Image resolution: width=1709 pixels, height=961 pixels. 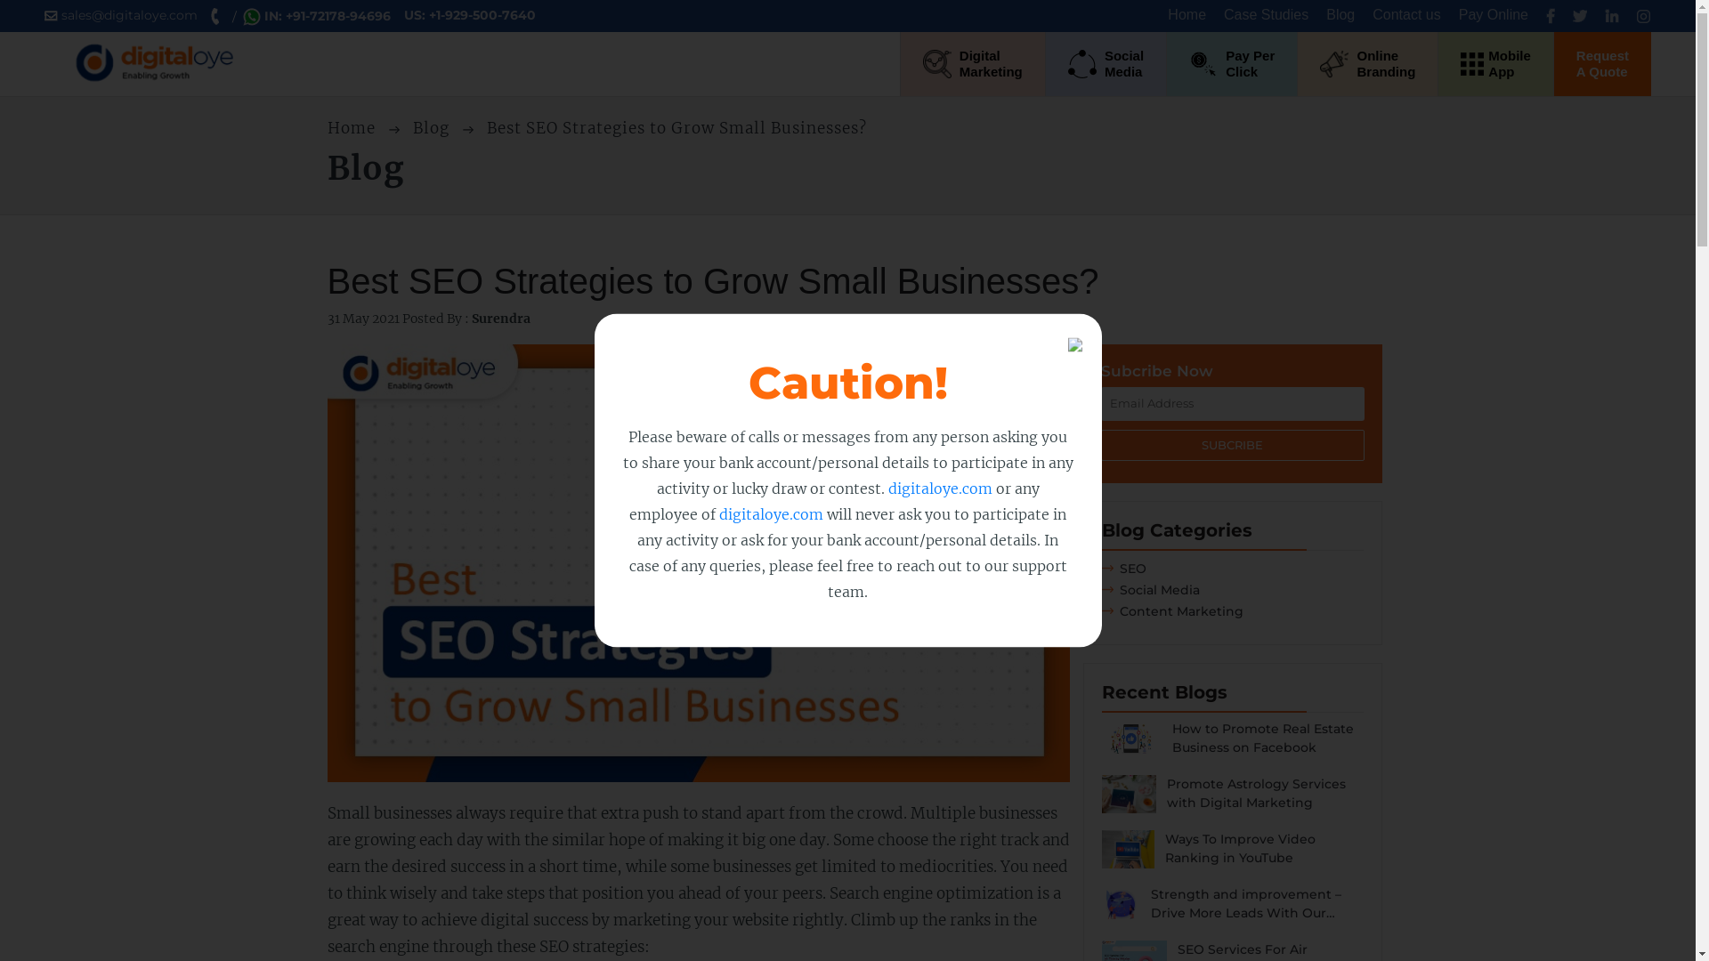 What do you see at coordinates (128, 16) in the screenshot?
I see `sales@digitaloye.com` at bounding box center [128, 16].